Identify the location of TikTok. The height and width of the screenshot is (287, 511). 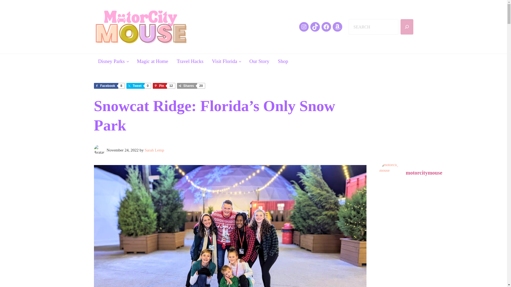
(164, 86).